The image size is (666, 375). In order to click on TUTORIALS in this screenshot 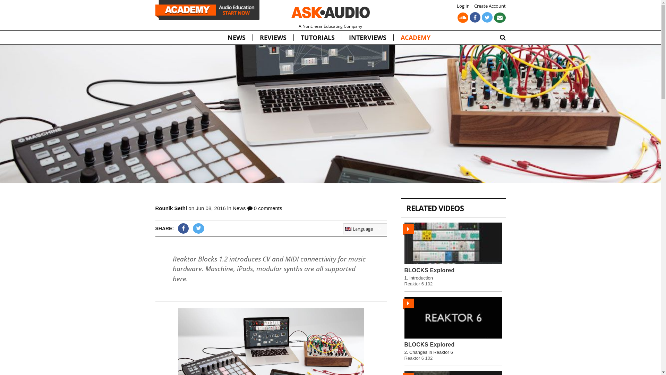, I will do `click(317, 37)`.